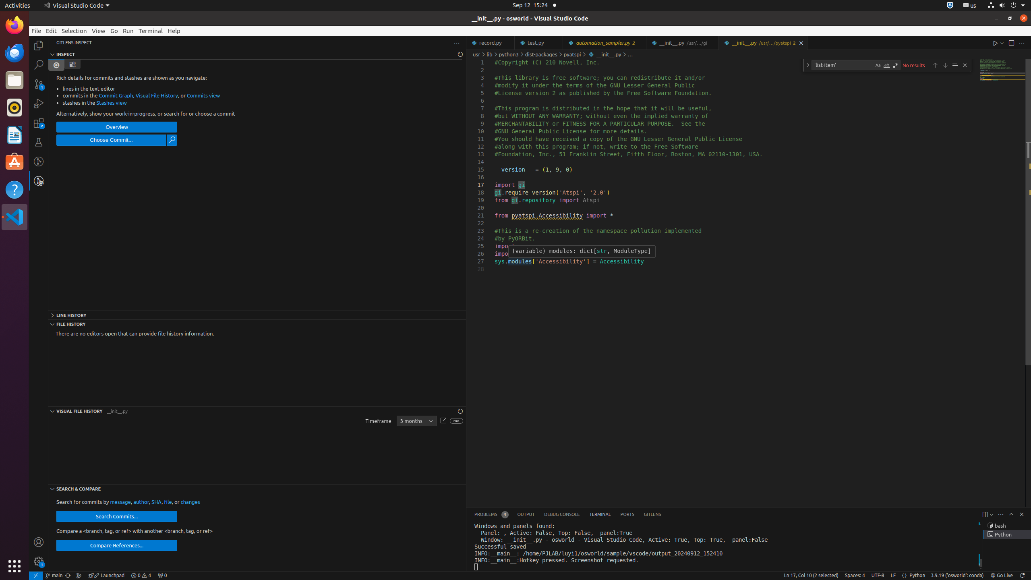  Describe the element at coordinates (945, 65) in the screenshot. I see `Next Match (Enter)` at that location.